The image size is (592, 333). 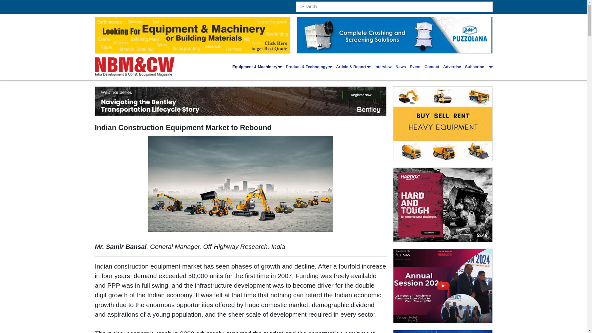 What do you see at coordinates (443, 332) in the screenshot?
I see `Kone - DX Class Elevator` at bounding box center [443, 332].